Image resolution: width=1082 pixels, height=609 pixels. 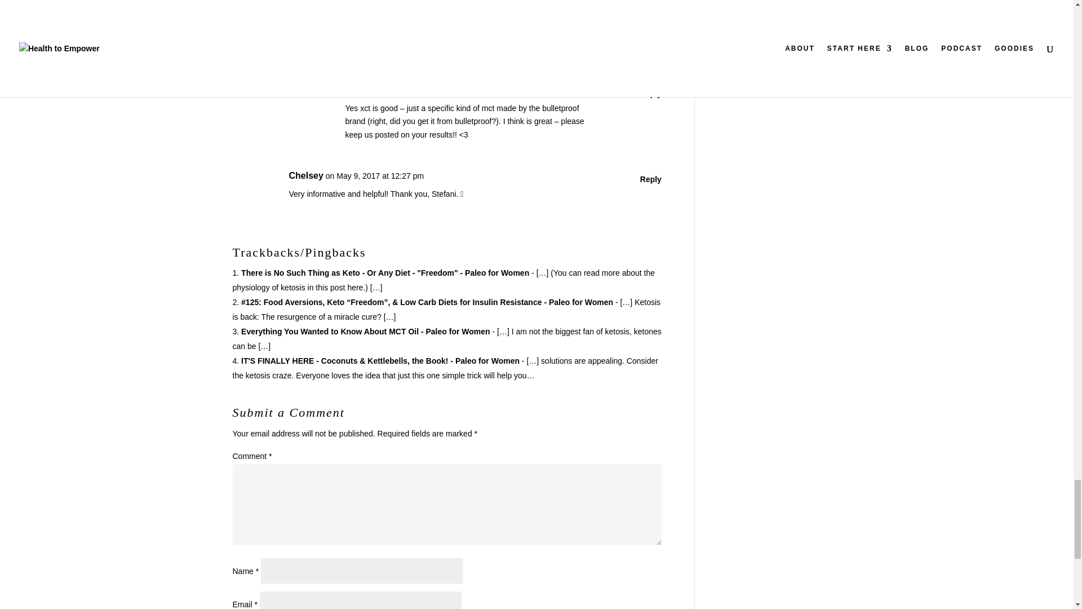 I want to click on Reply, so click(x=650, y=94).